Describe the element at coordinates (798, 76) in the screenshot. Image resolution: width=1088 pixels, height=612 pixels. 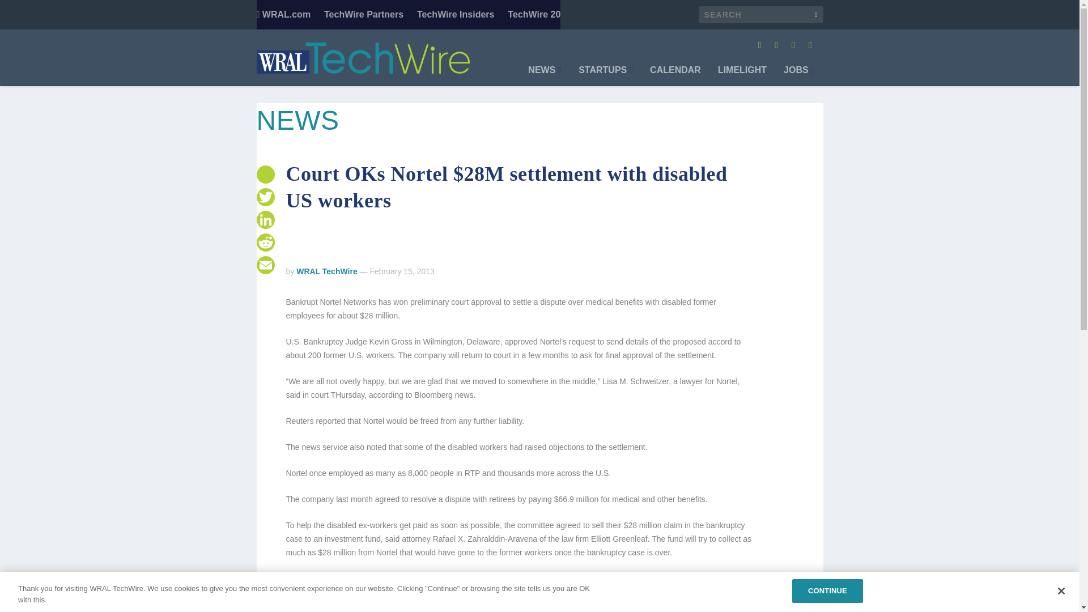
I see `JOBS` at that location.